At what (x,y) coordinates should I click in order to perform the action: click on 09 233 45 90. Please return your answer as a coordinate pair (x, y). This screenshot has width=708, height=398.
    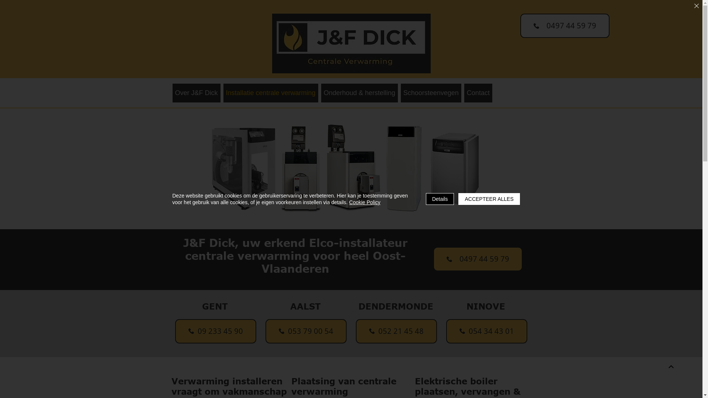
    Looking at the image, I should click on (215, 331).